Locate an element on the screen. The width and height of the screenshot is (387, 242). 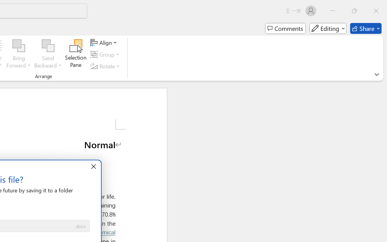
Selection Pane... is located at coordinates (76, 54).